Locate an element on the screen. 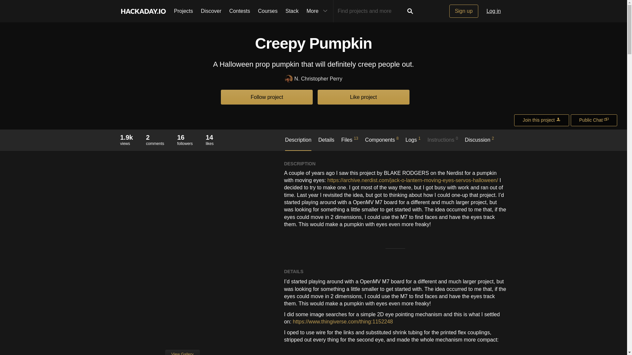  More is located at coordinates (318, 11).